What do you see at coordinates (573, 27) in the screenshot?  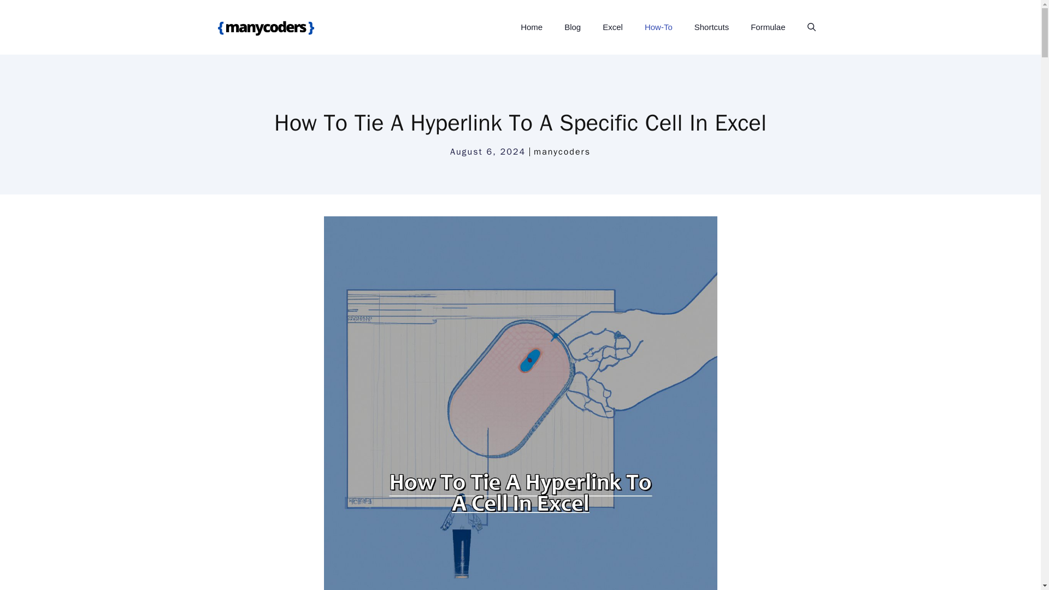 I see `Blog` at bounding box center [573, 27].